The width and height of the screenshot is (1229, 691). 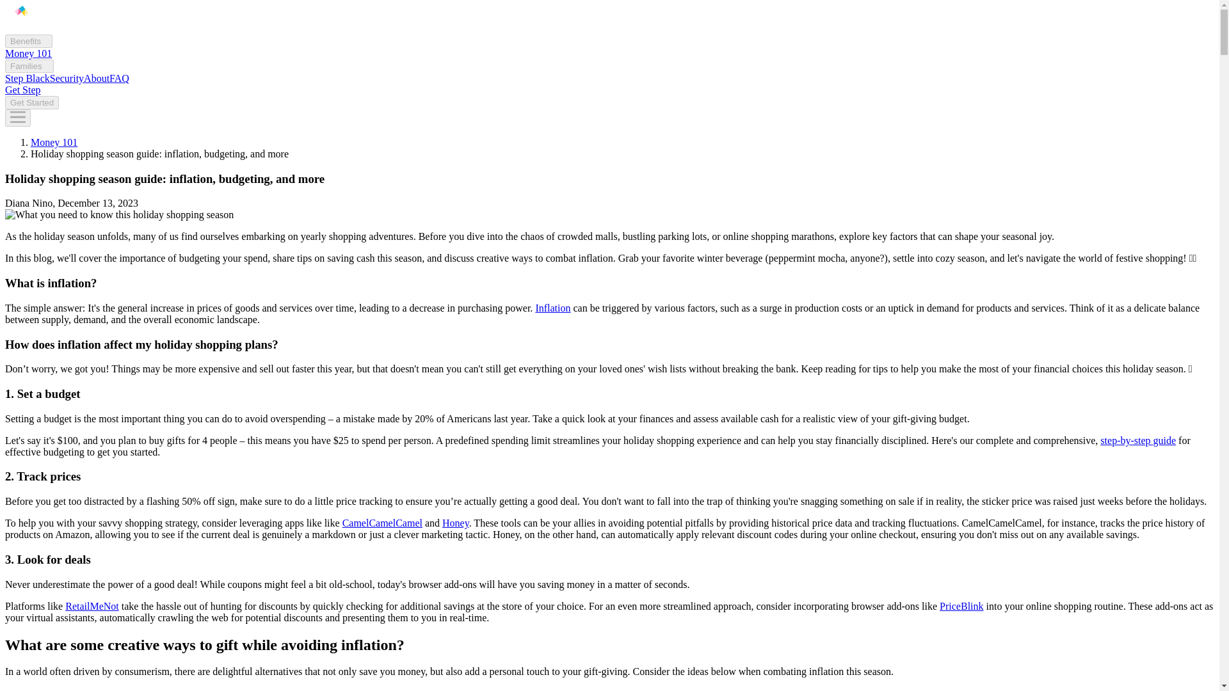 I want to click on FAQ, so click(x=119, y=78).